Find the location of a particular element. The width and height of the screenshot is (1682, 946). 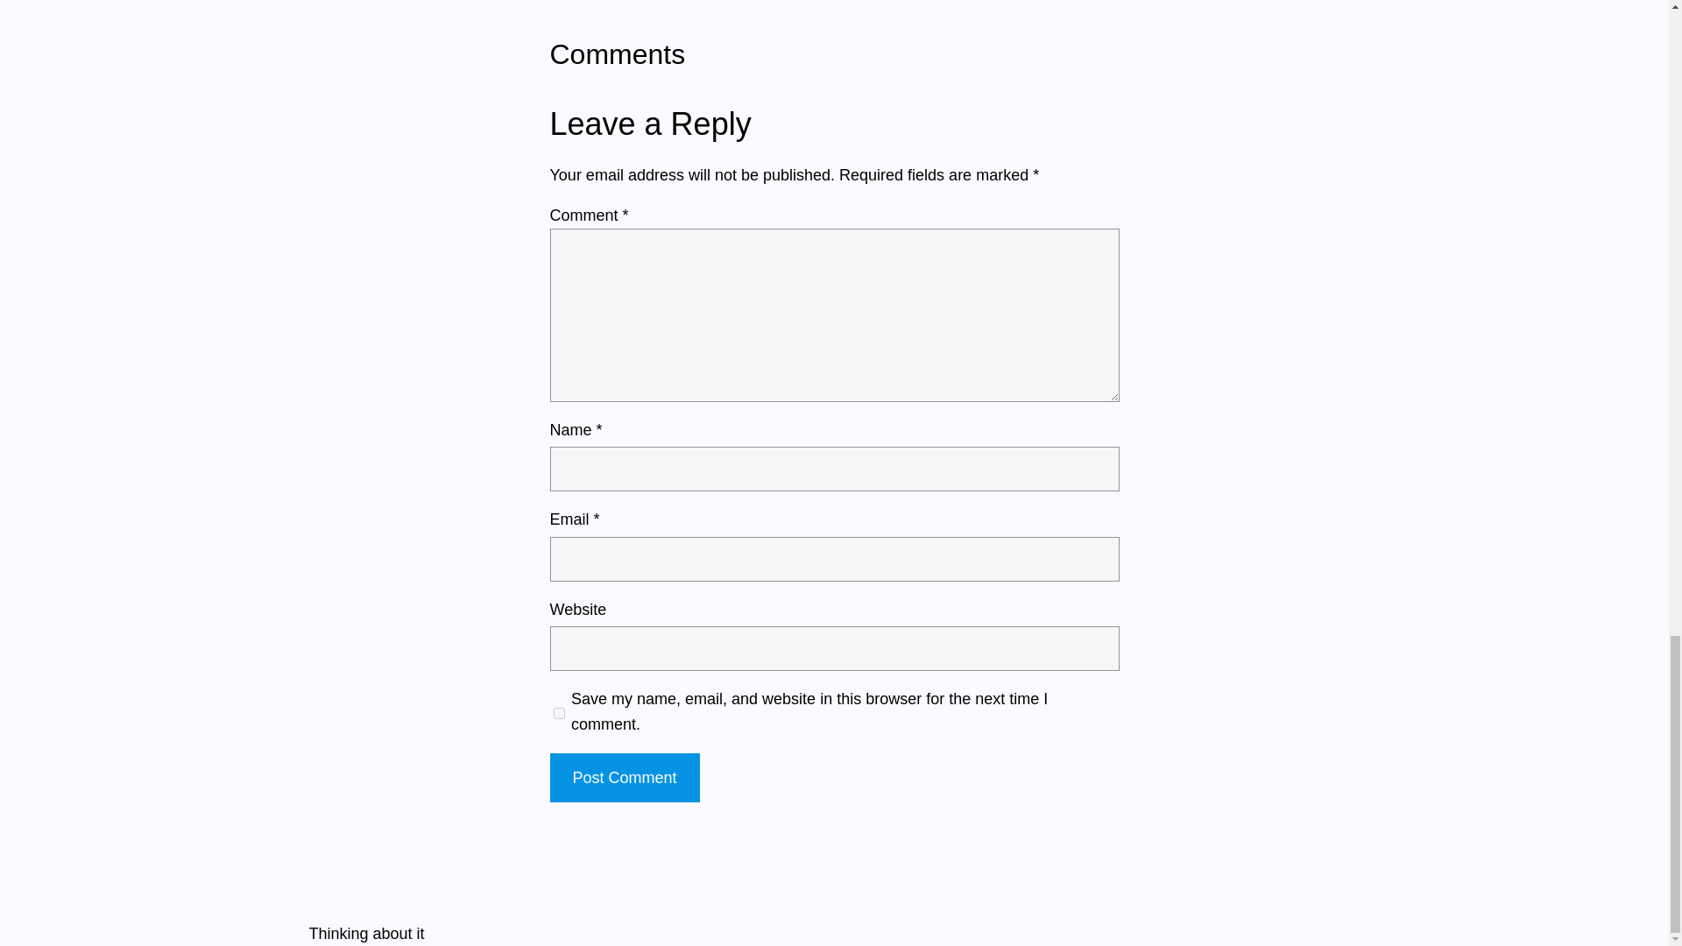

yes is located at coordinates (559, 713).